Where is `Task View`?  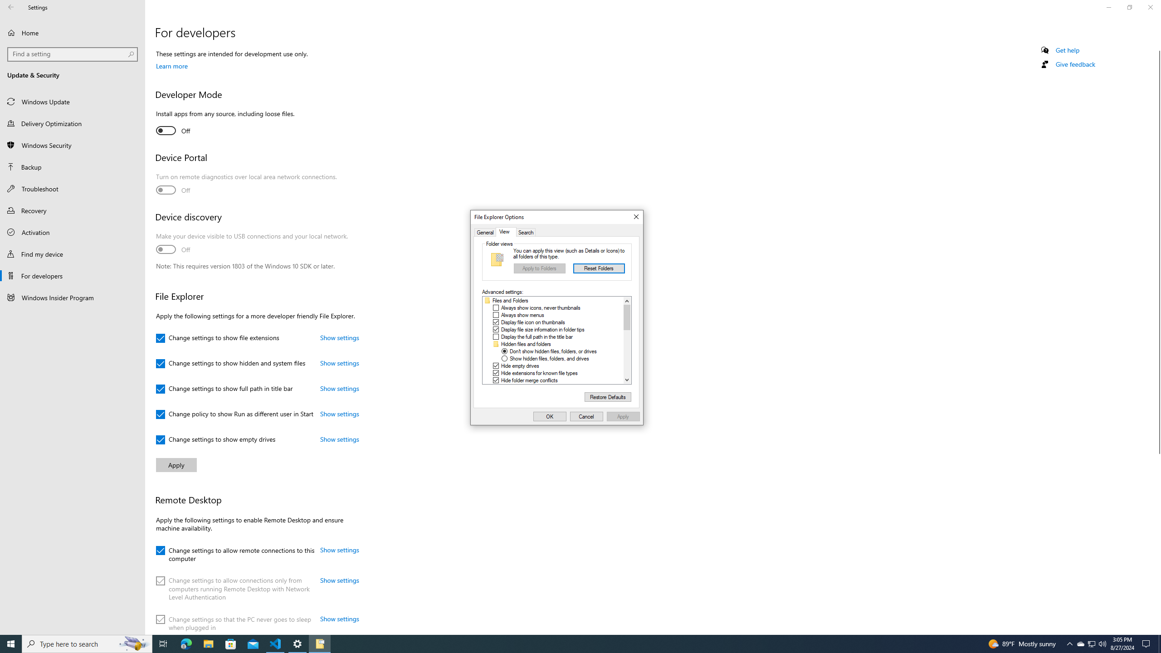
Task View is located at coordinates (163, 644).